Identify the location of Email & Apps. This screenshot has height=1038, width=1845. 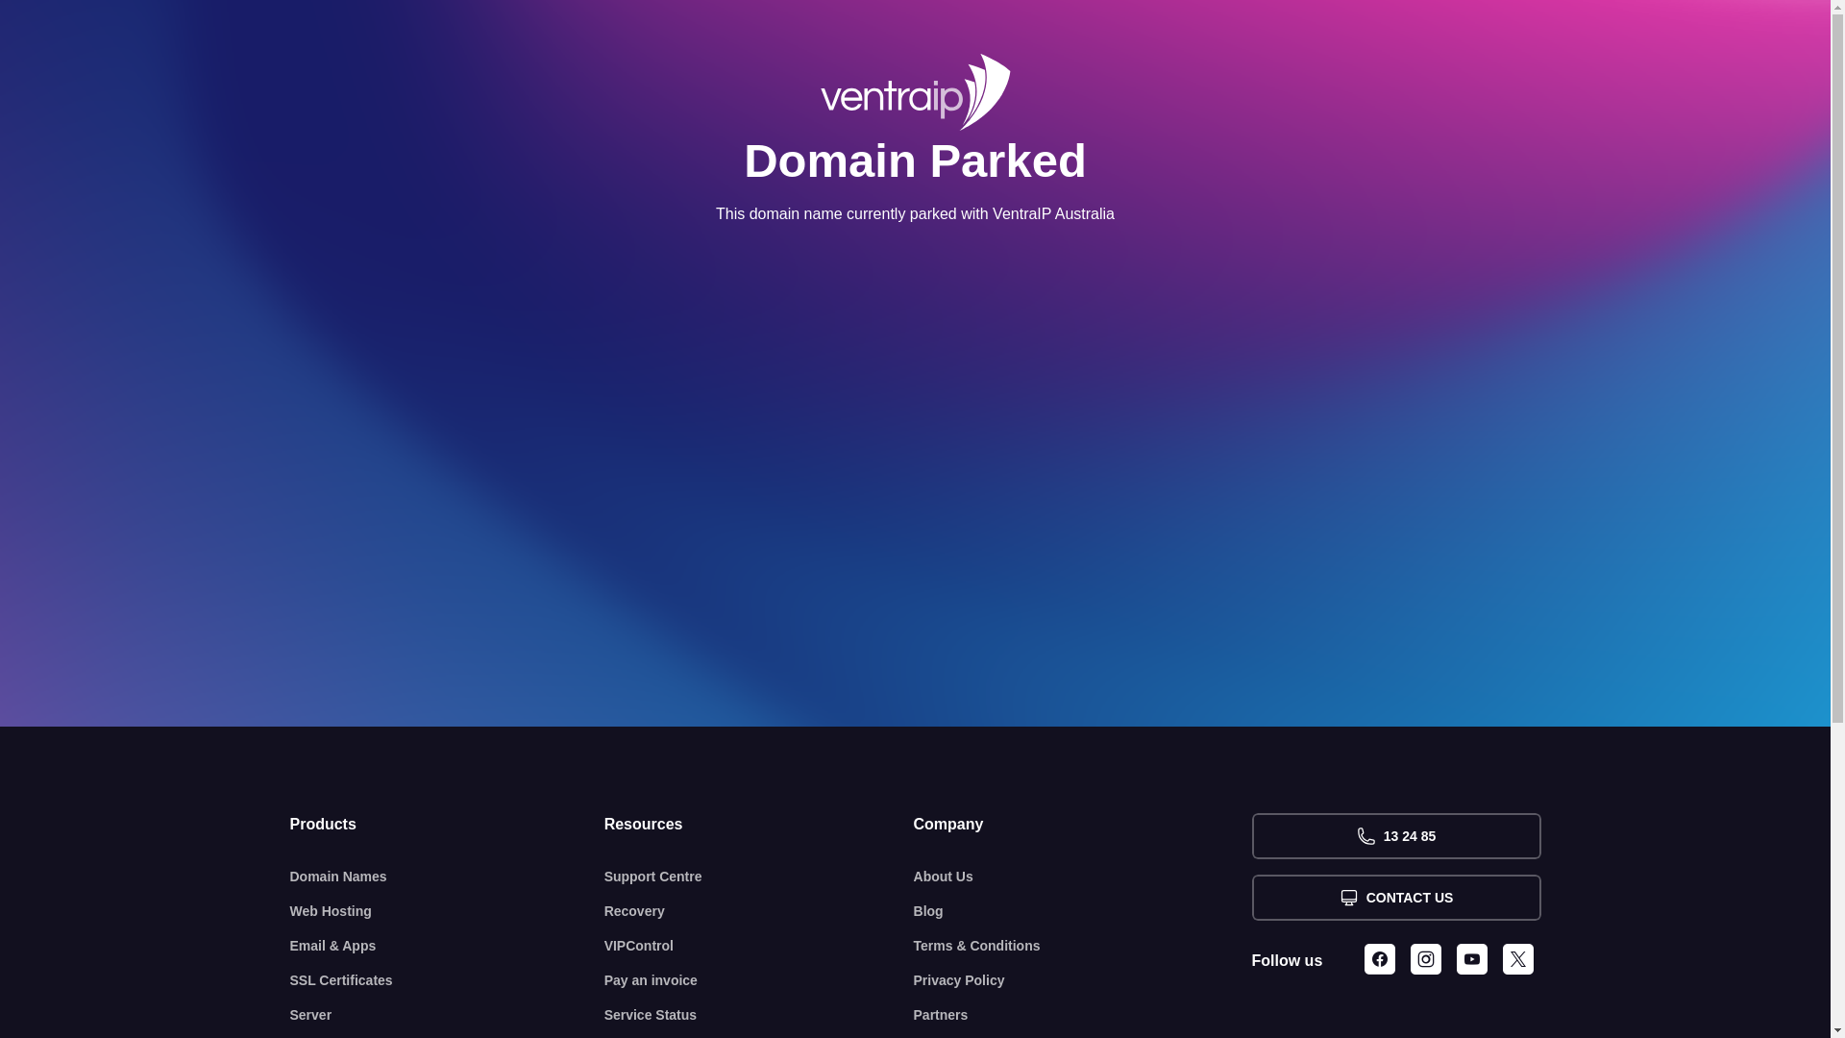
(448, 946).